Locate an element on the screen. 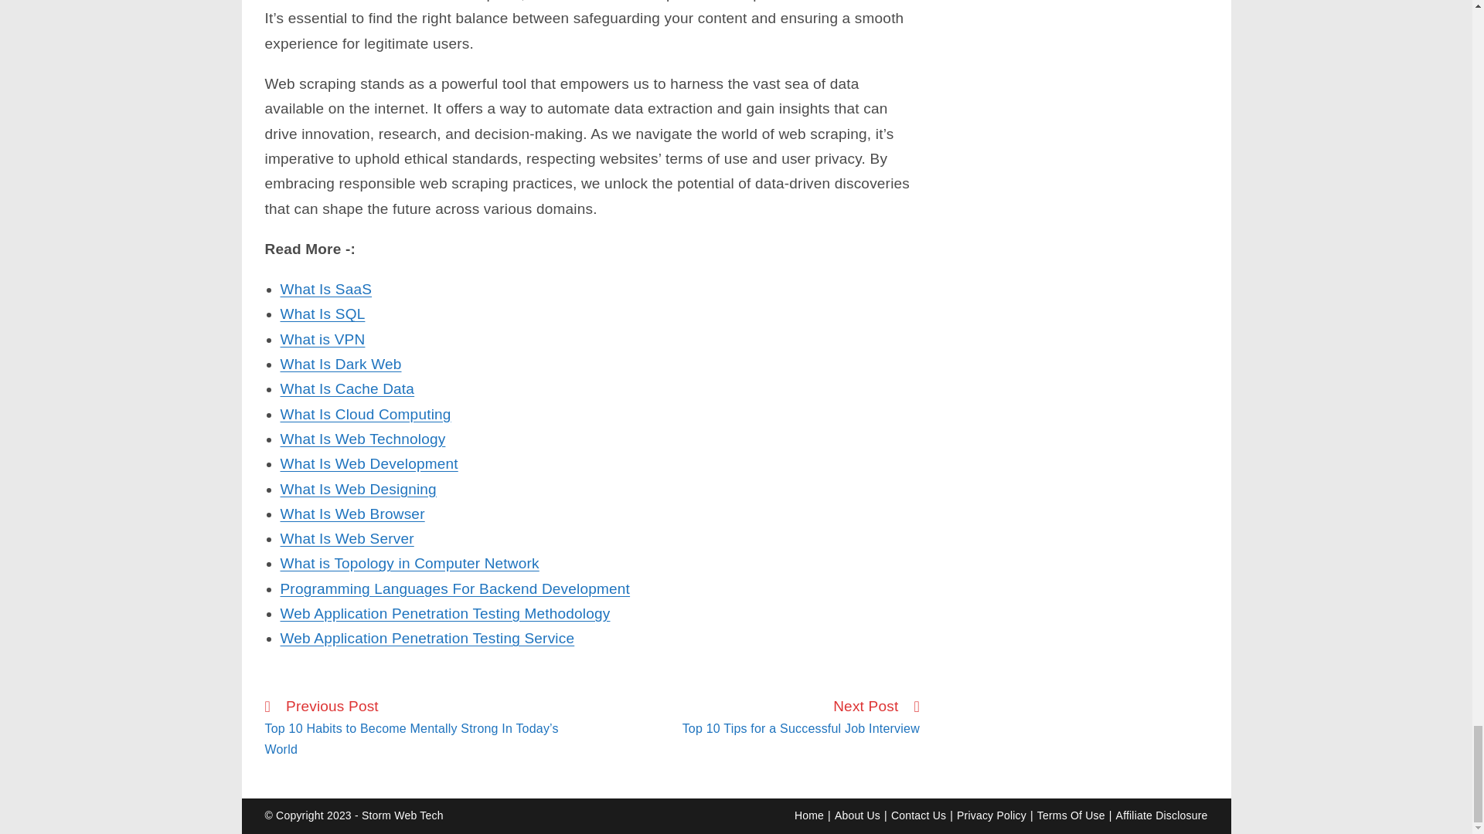  What Is Cloud Computing is located at coordinates (365, 414).